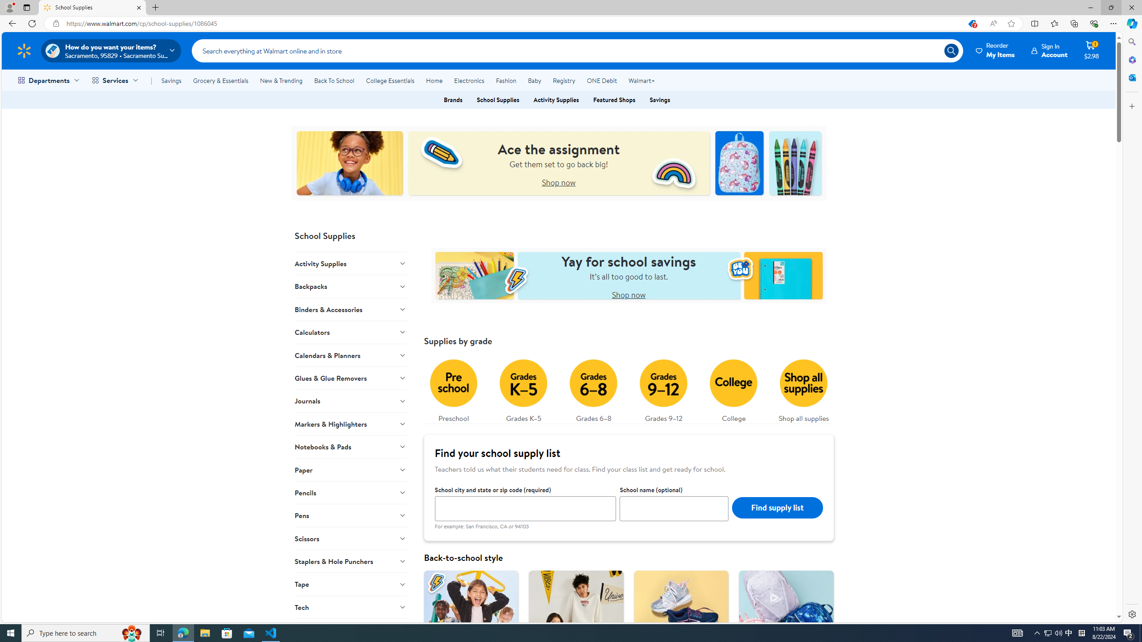 The image size is (1142, 642). What do you see at coordinates (171, 80) in the screenshot?
I see `Savings` at bounding box center [171, 80].